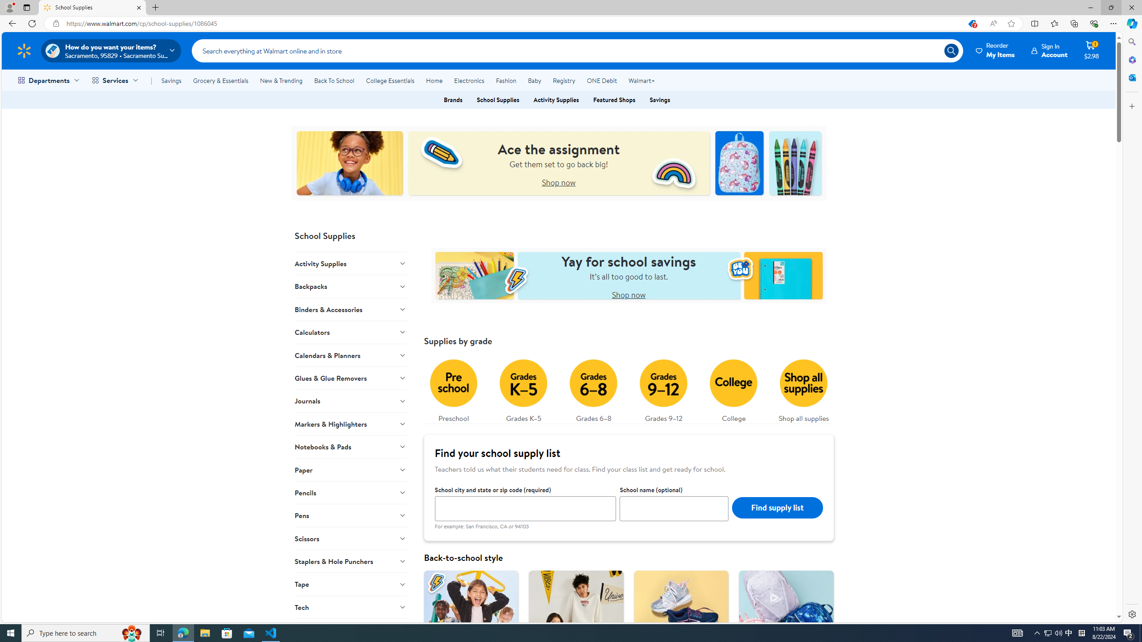 The image size is (1142, 642). What do you see at coordinates (171, 80) in the screenshot?
I see `Savings` at bounding box center [171, 80].